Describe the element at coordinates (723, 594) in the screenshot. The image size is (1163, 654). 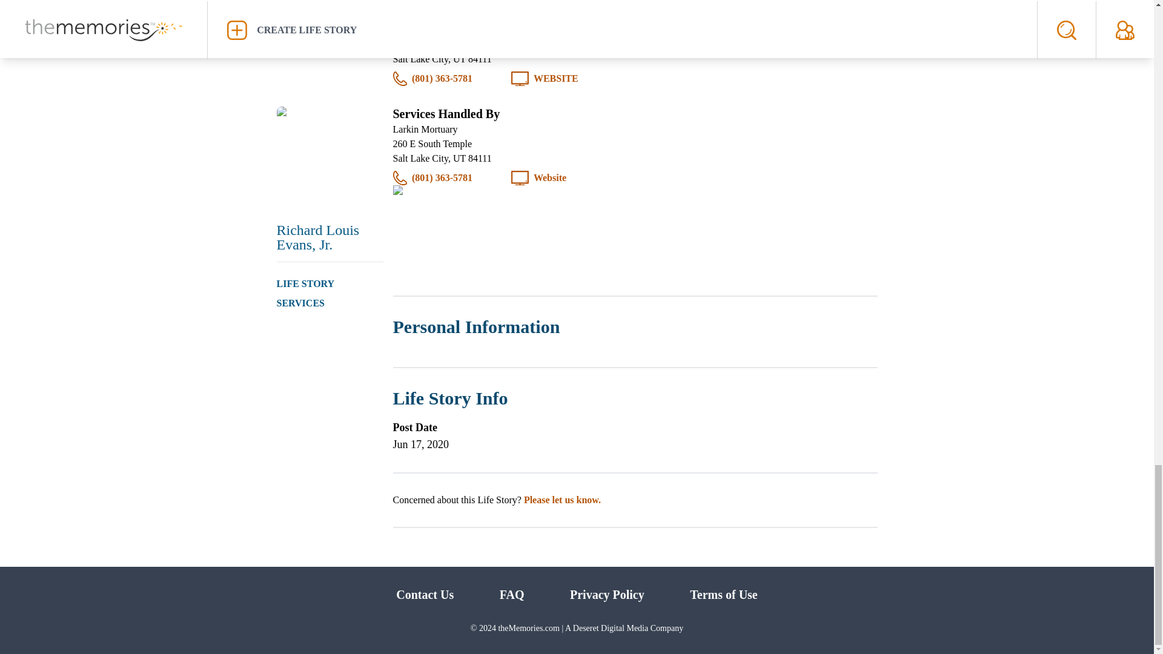
I see `Terms of Use` at that location.